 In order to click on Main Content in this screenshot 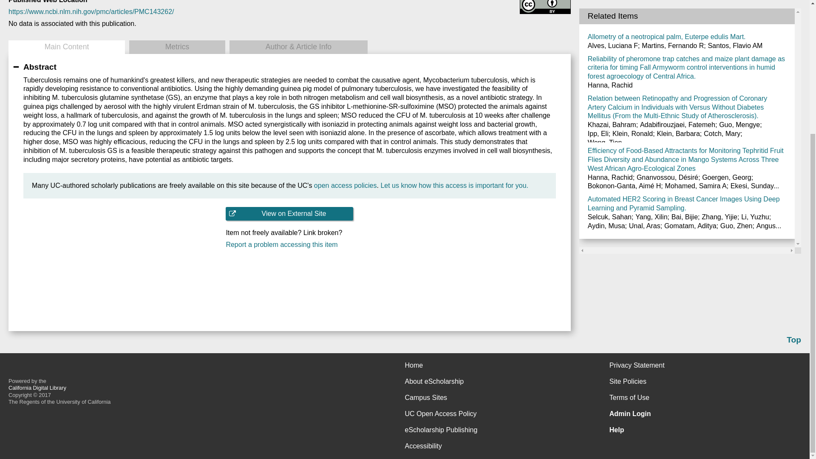, I will do `click(66, 47)`.